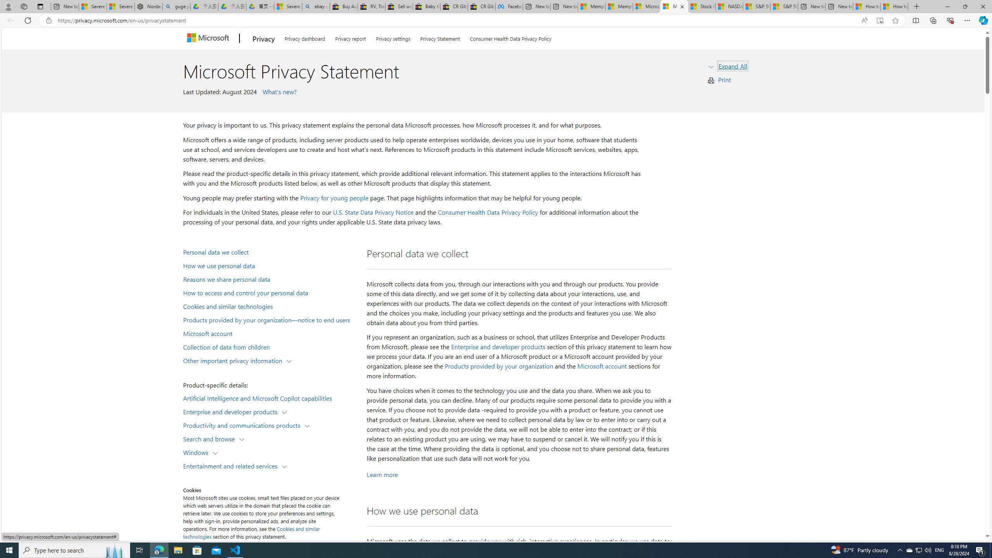  What do you see at coordinates (916, 20) in the screenshot?
I see `Split screen` at bounding box center [916, 20].